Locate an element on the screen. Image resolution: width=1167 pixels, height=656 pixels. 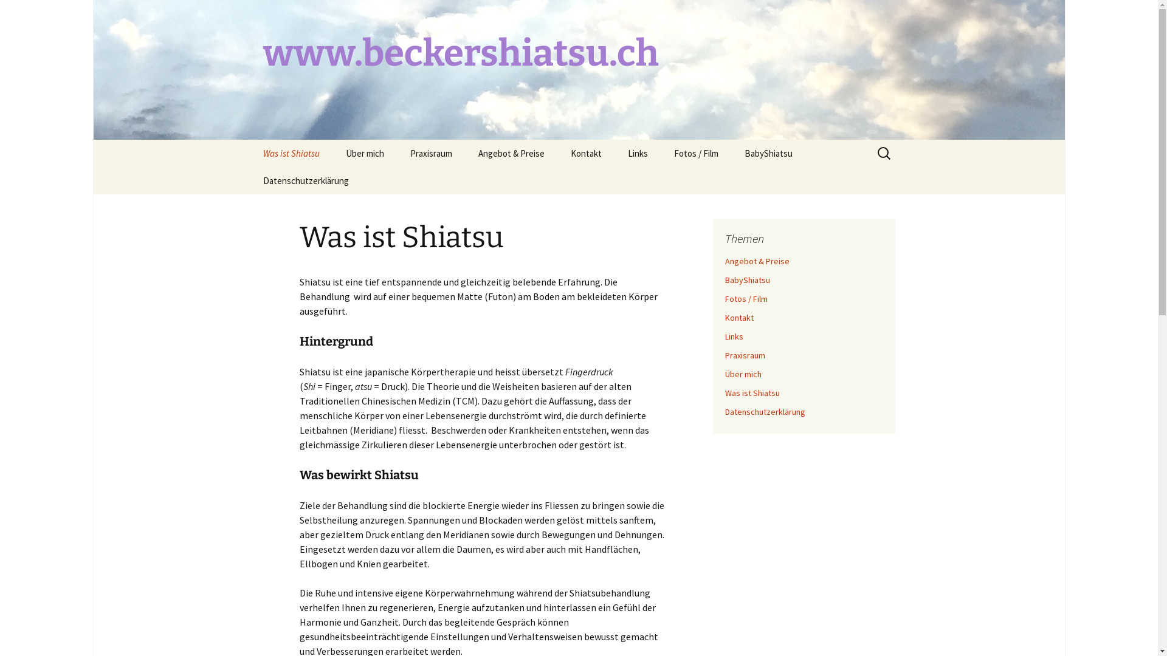
Kontakt is located at coordinates (739, 318).